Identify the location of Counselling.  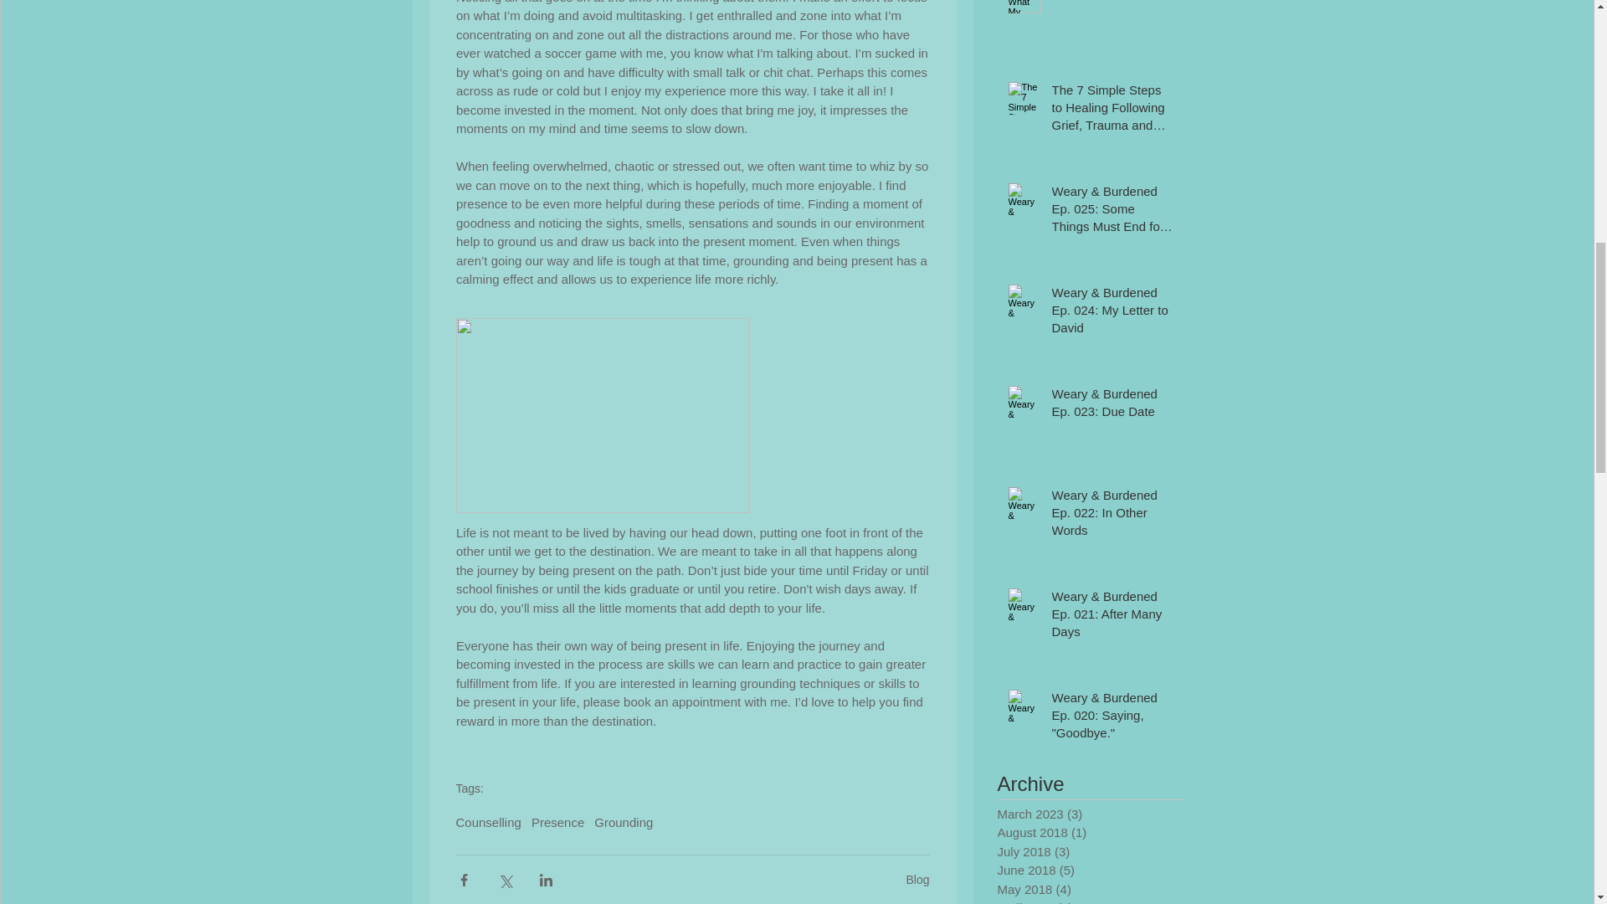
(487, 822).